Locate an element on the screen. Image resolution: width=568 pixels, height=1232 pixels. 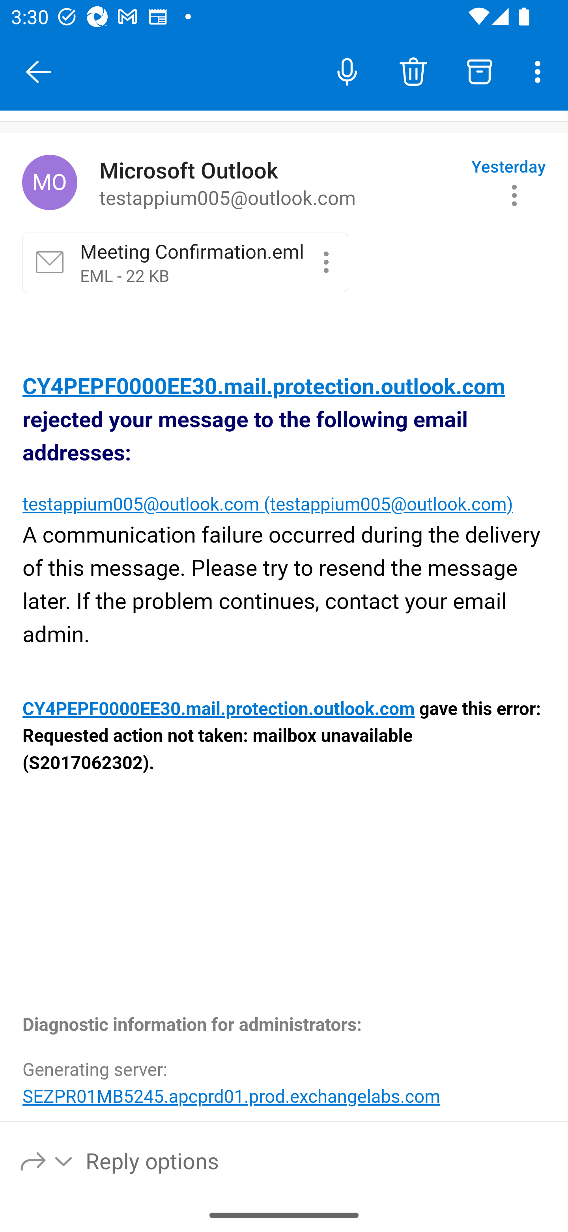
Message actions is located at coordinates (514, 195).